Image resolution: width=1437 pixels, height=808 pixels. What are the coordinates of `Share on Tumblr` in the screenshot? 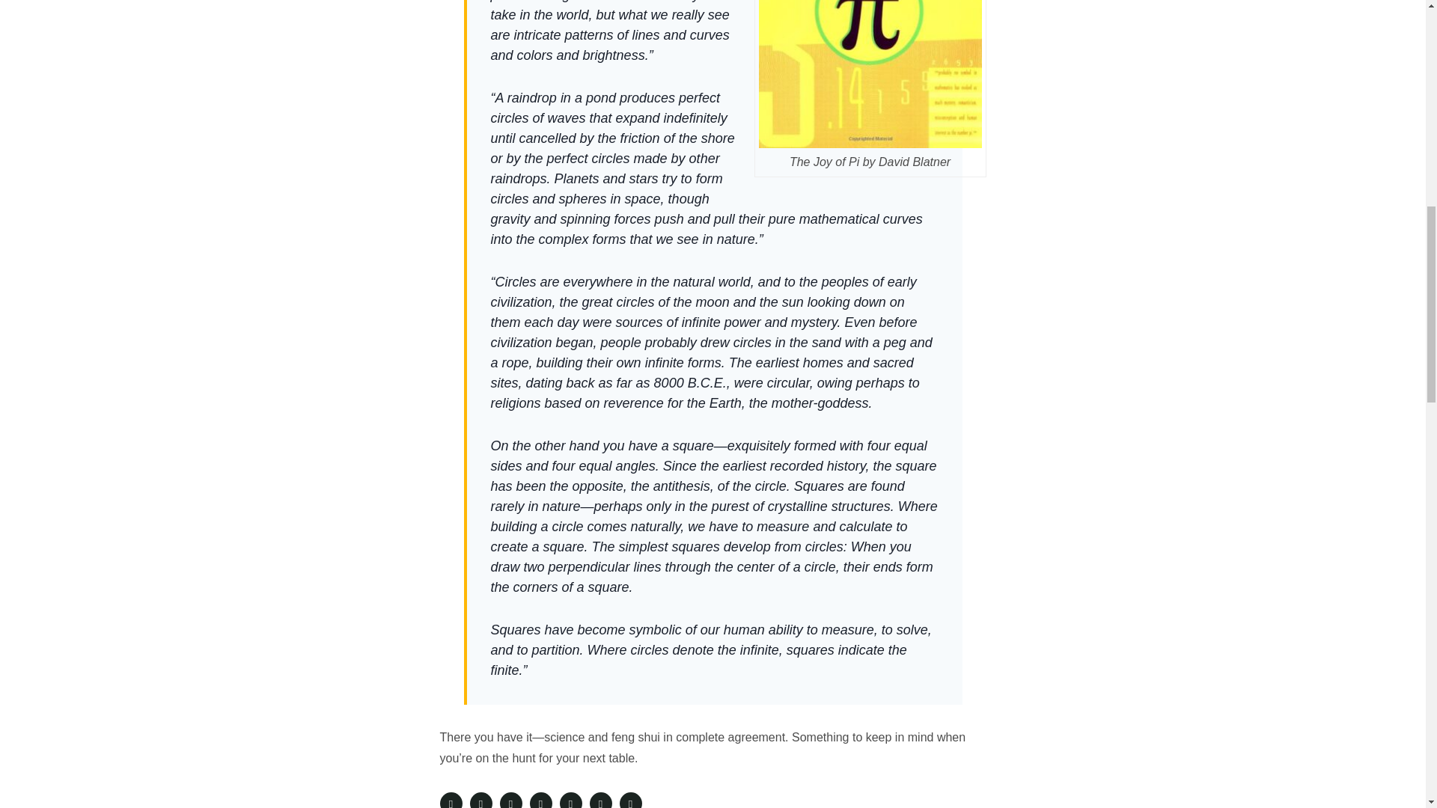 It's located at (600, 801).